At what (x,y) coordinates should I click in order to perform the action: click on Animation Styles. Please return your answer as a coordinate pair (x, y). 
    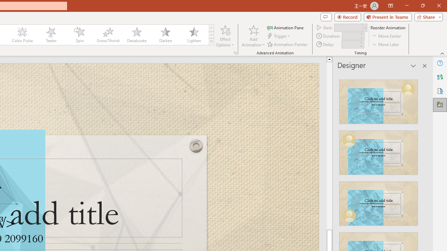
    Looking at the image, I should click on (211, 42).